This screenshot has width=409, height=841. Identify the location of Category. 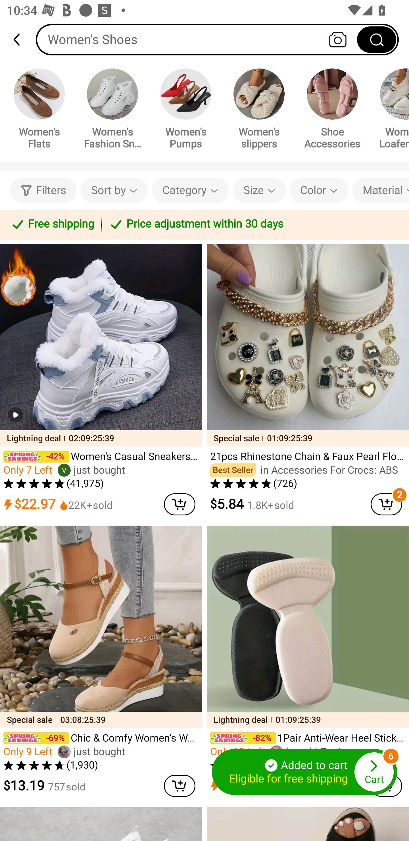
(190, 190).